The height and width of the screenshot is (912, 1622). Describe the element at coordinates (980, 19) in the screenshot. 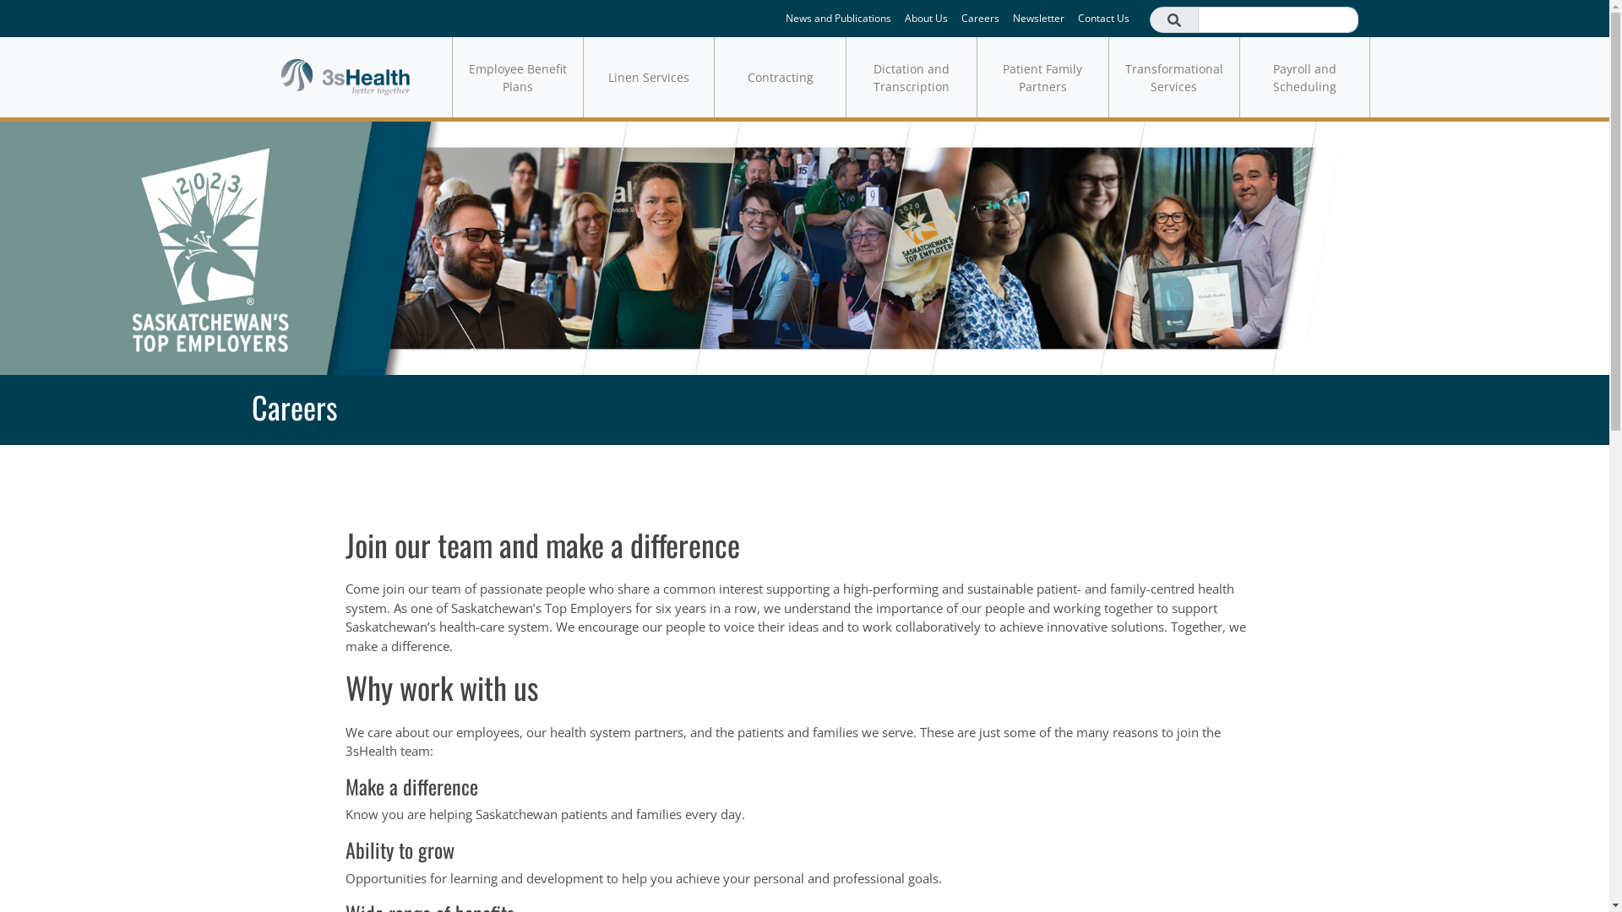

I see `Careers` at that location.